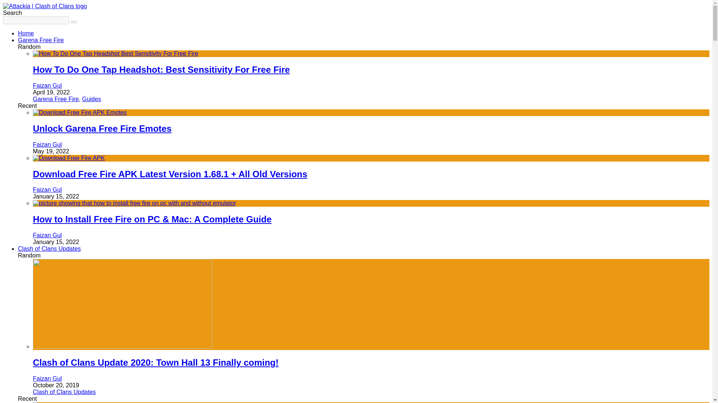 Image resolution: width=718 pixels, height=403 pixels. I want to click on Faizan Gul, so click(47, 190).